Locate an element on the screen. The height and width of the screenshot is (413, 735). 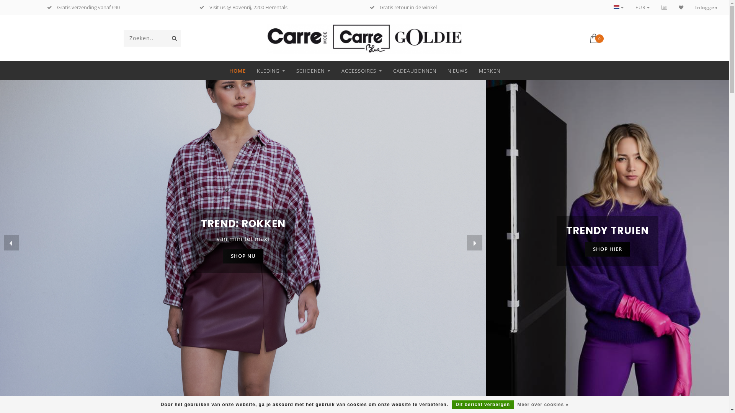
Dit bericht verbergen is located at coordinates (483, 405).